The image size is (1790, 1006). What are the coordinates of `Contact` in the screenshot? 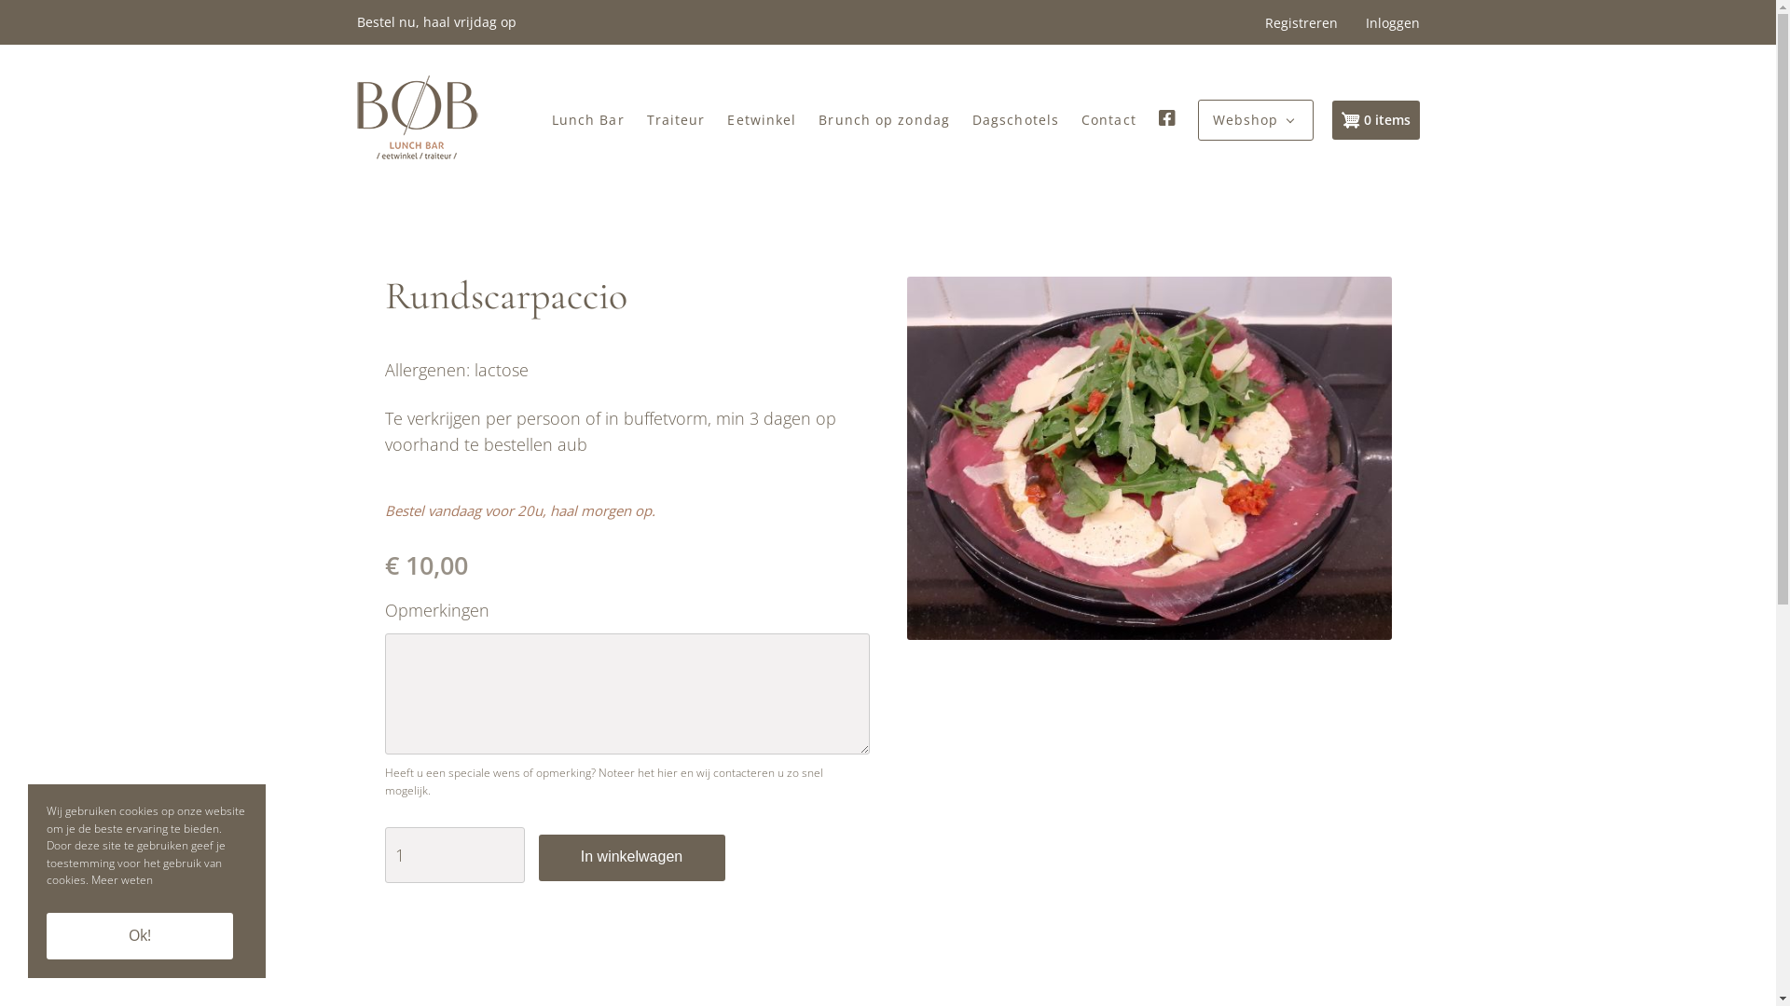 It's located at (1109, 121).